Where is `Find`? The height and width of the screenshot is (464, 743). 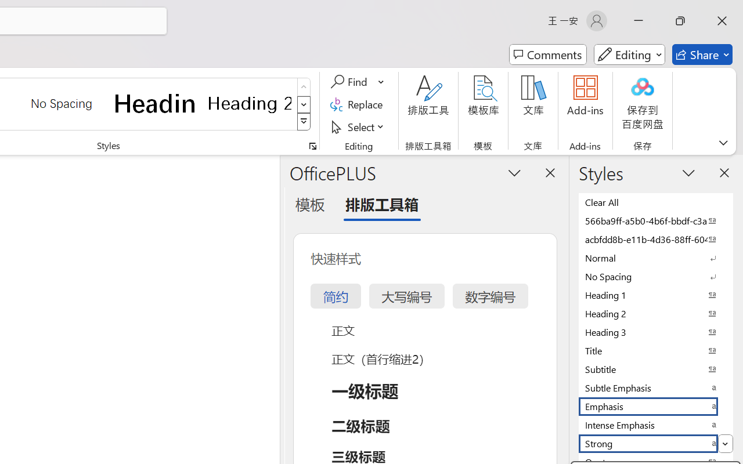 Find is located at coordinates (358, 82).